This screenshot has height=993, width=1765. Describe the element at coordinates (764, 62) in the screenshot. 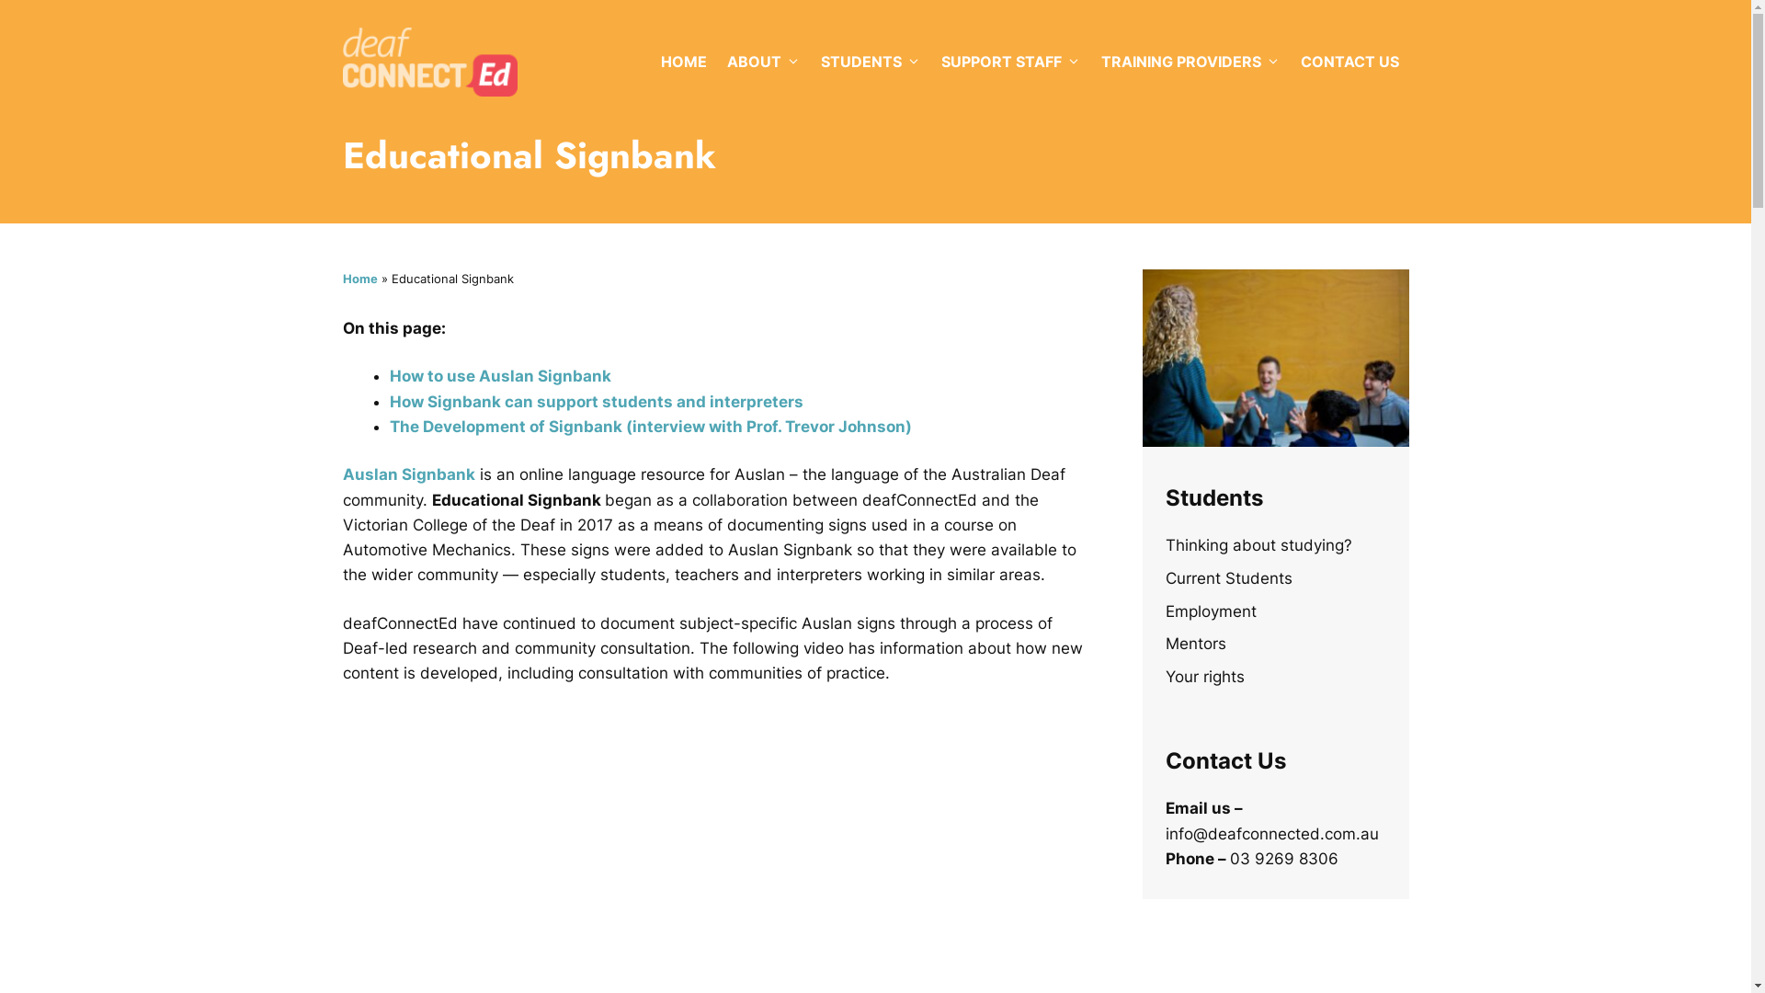

I see `ABOUT` at that location.